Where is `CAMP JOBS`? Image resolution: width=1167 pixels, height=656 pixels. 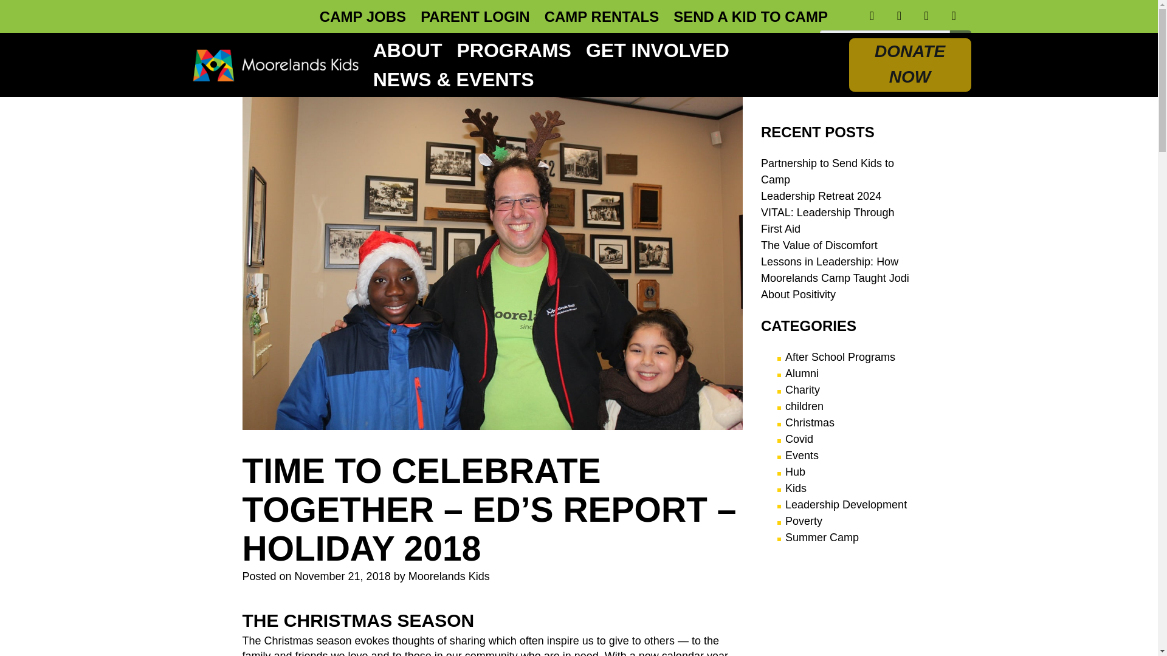
CAMP JOBS is located at coordinates (363, 17).